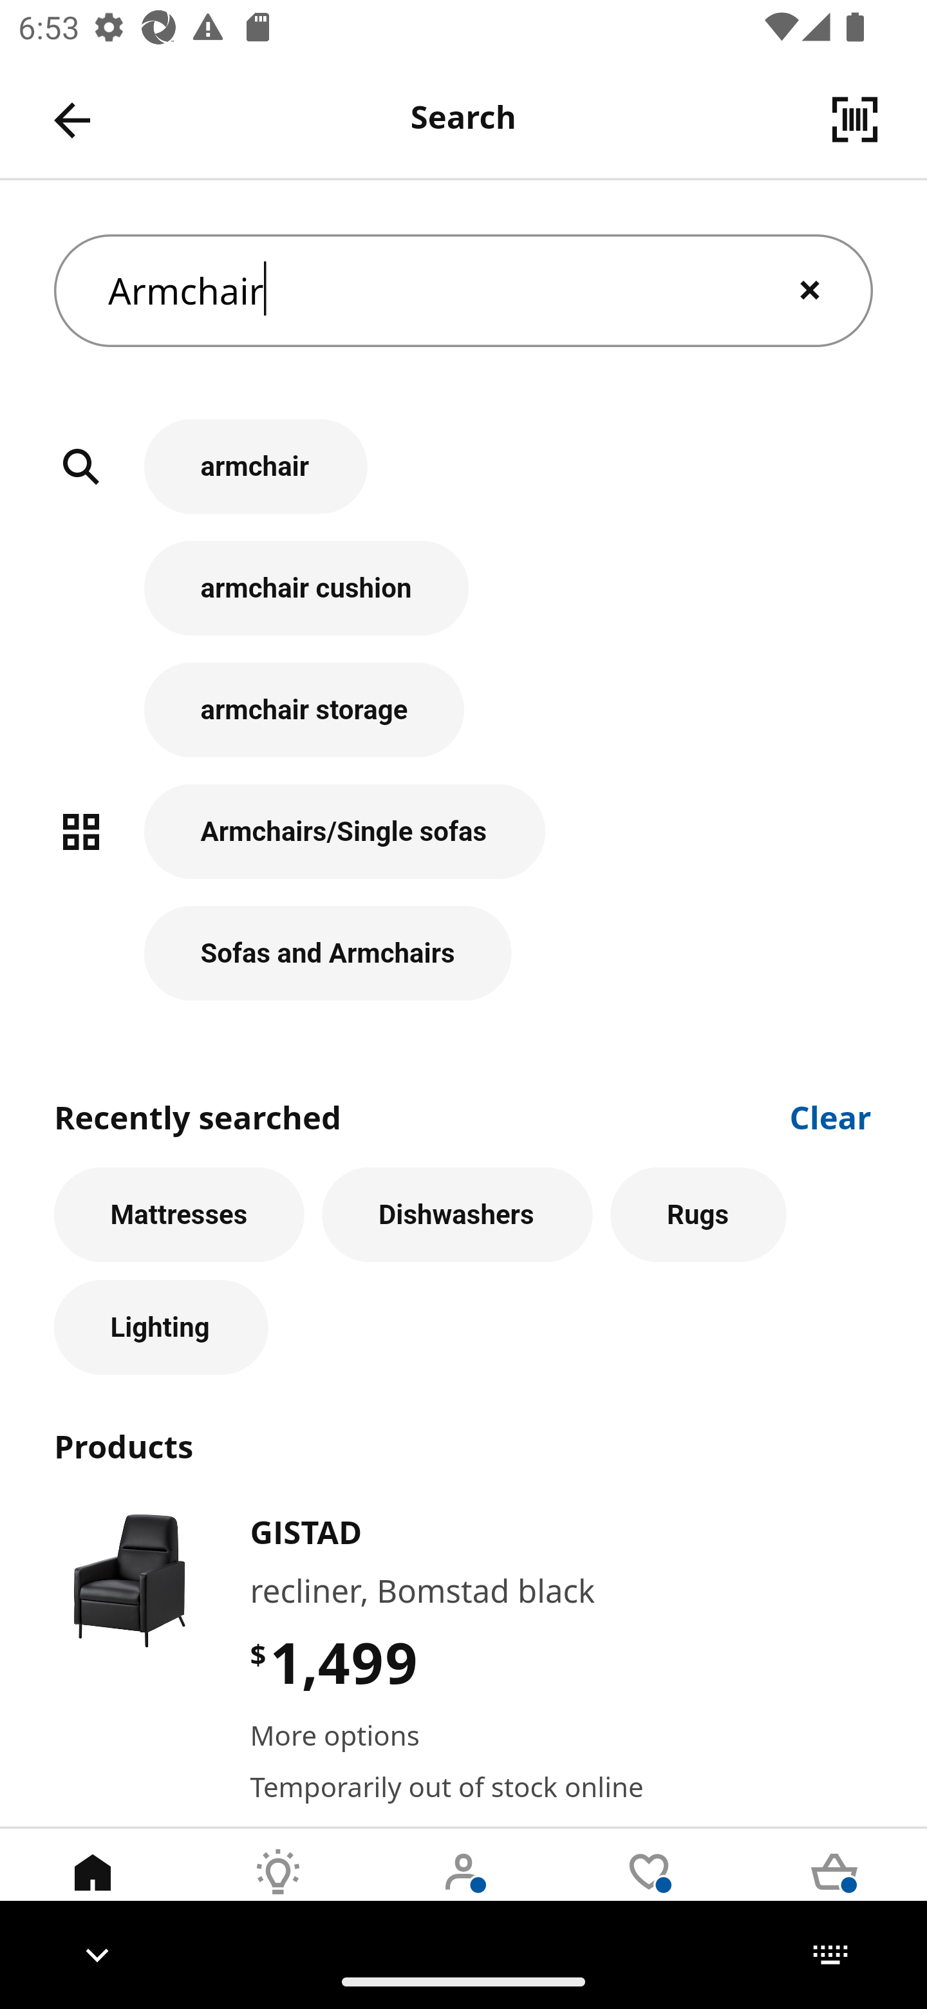 The width and height of the screenshot is (927, 2009). What do you see at coordinates (464, 1891) in the screenshot?
I see `User
Tab 3 of 5` at bounding box center [464, 1891].